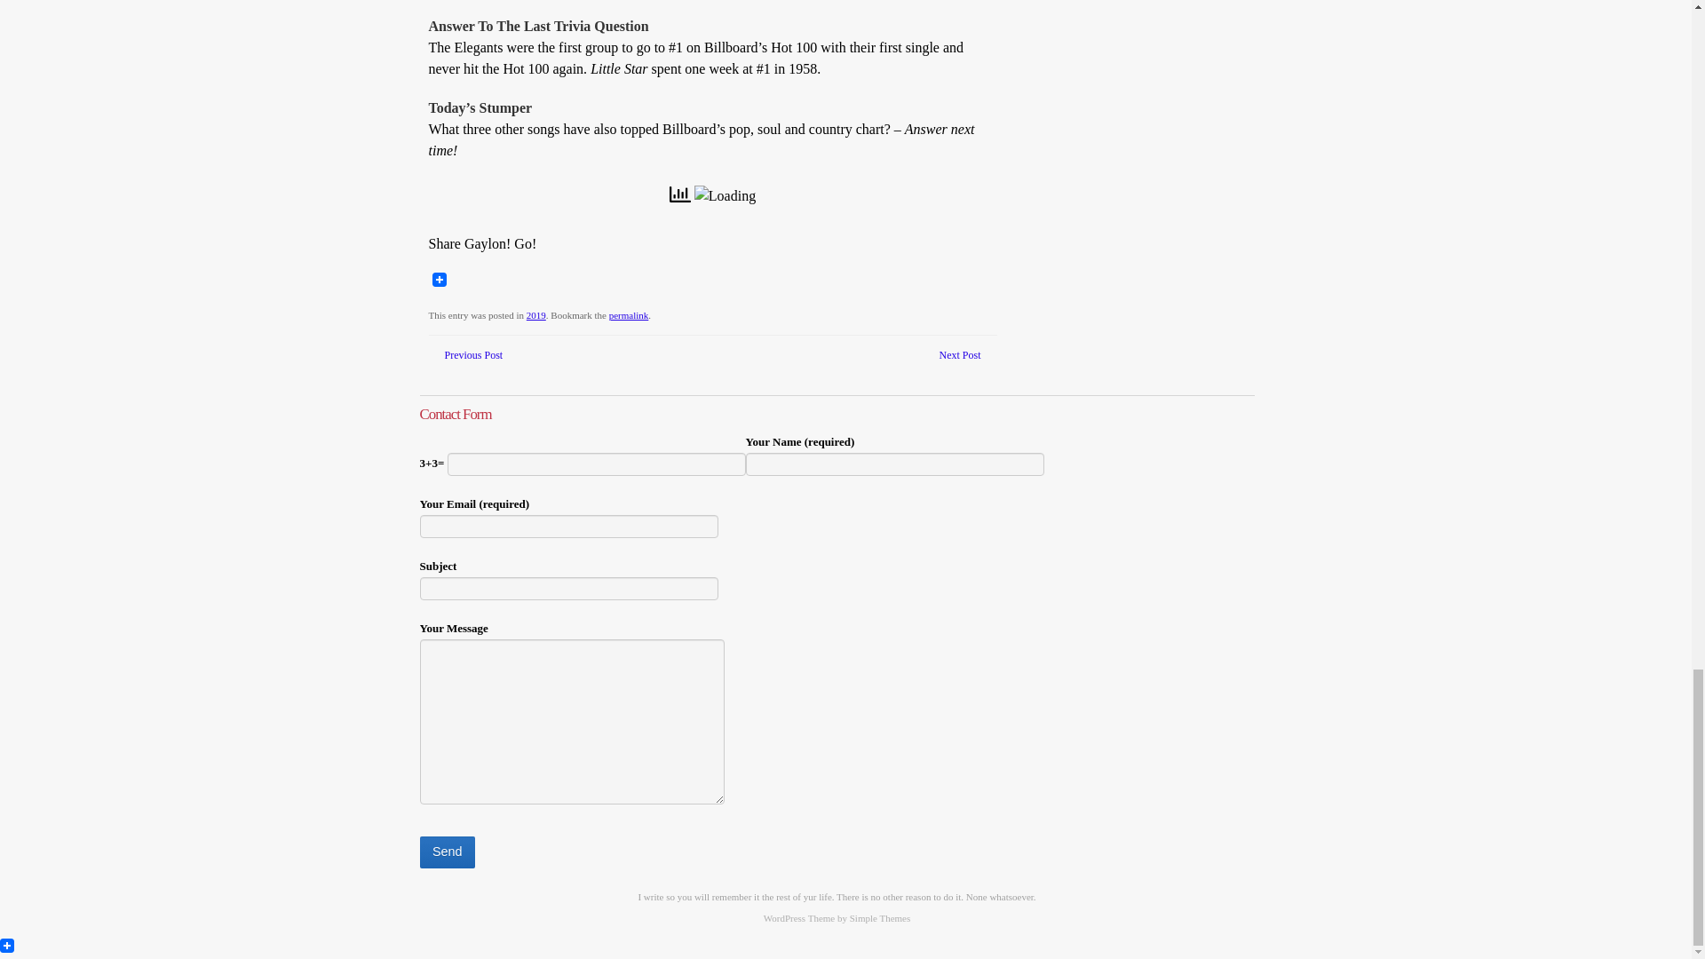  I want to click on Previous Post, so click(472, 355).